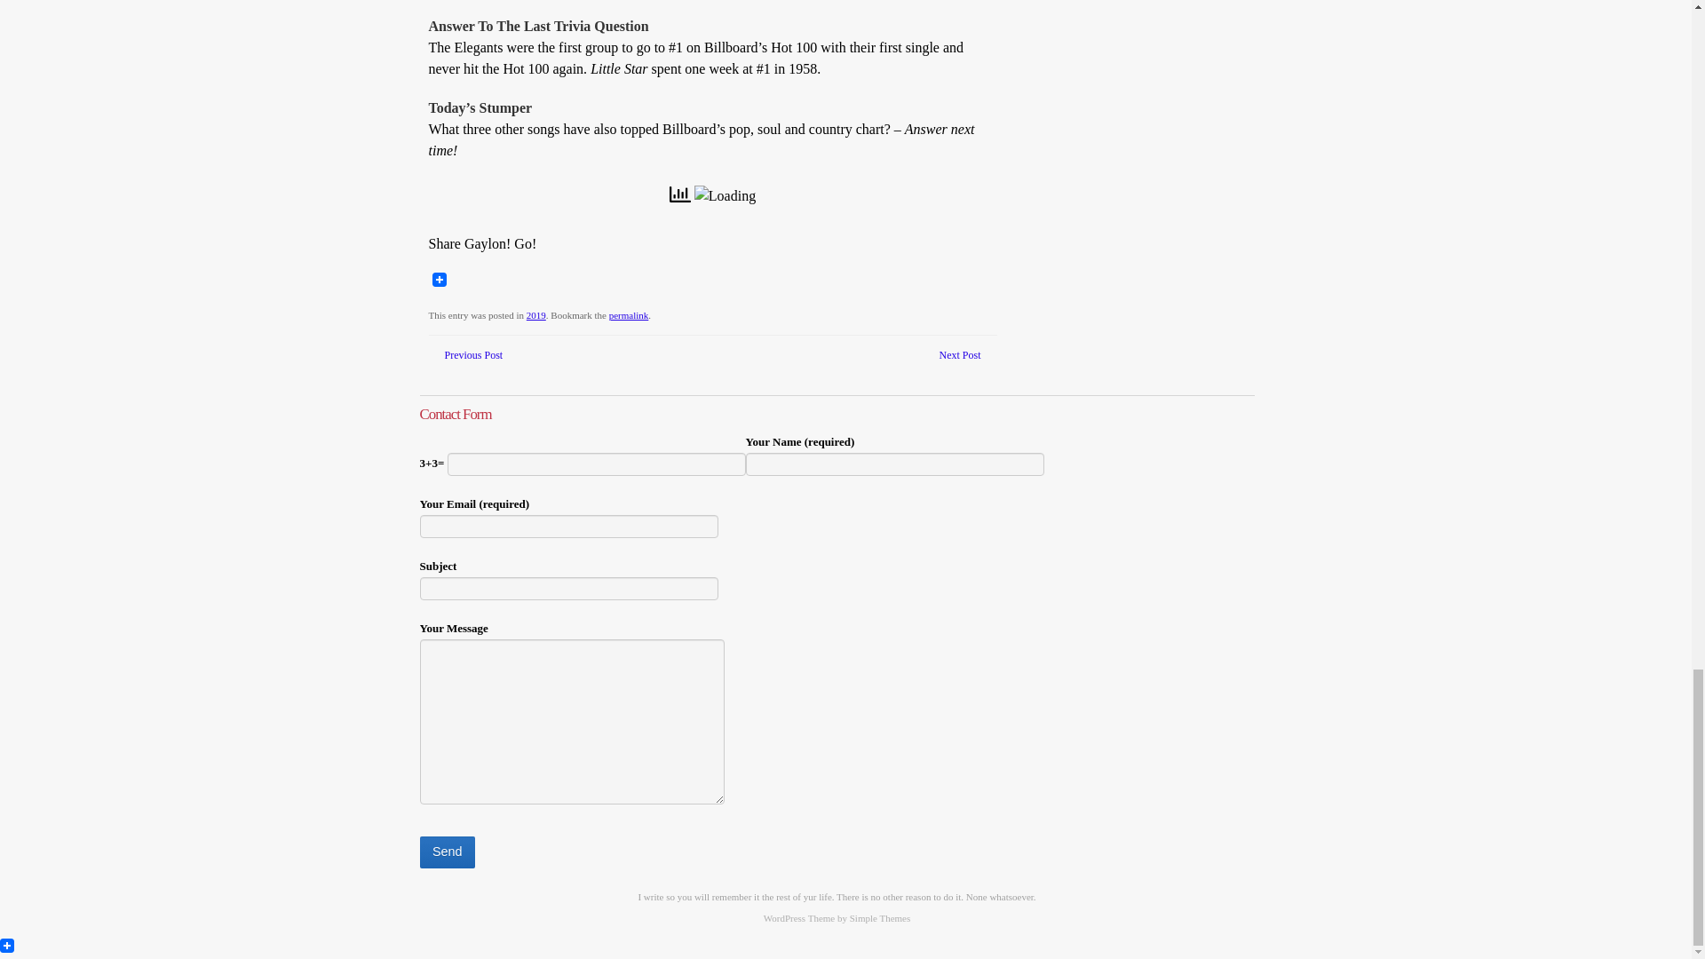  I want to click on Previous Post, so click(472, 355).